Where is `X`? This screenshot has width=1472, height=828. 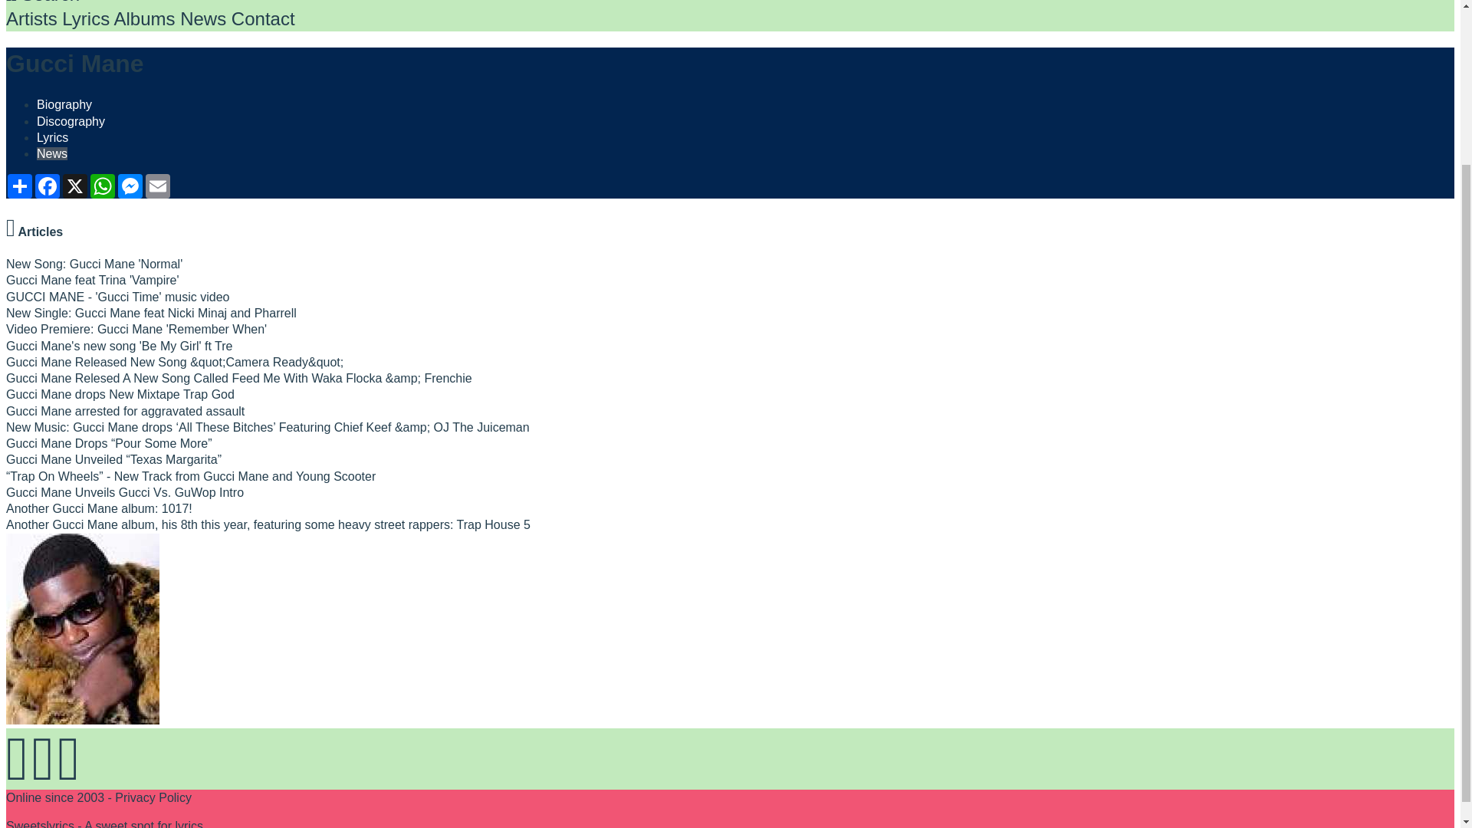 X is located at coordinates (75, 186).